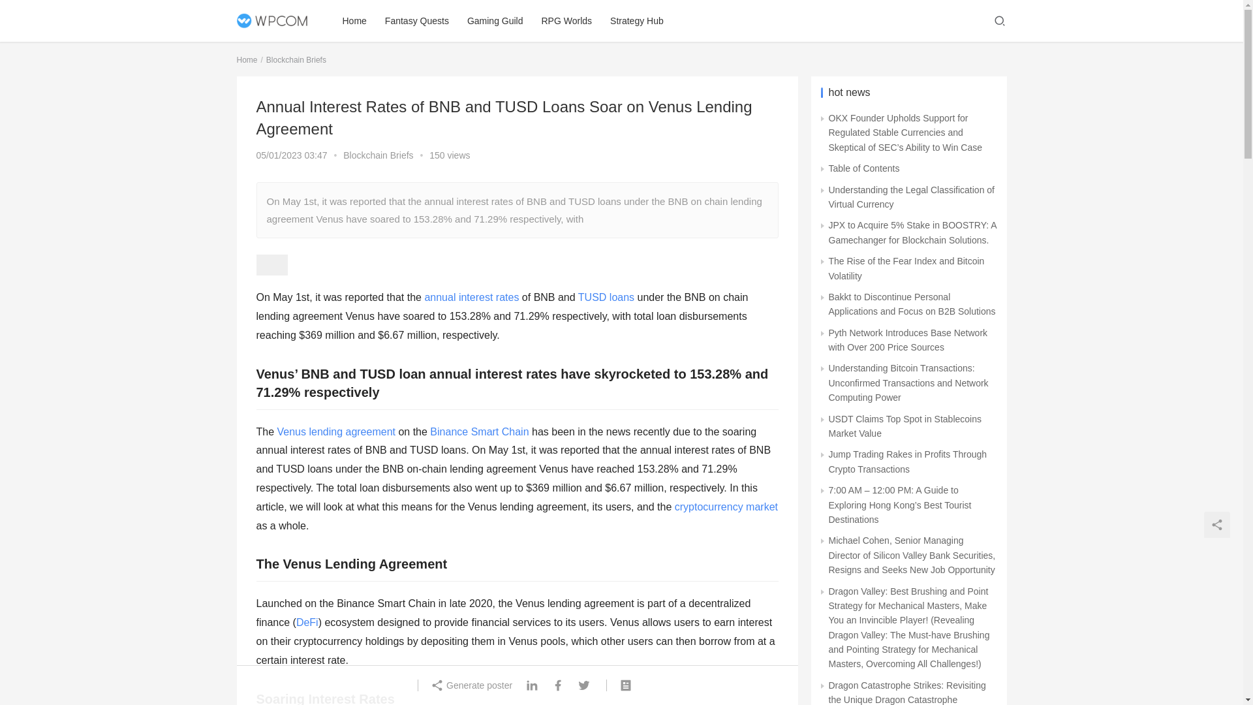 The image size is (1253, 705). What do you see at coordinates (606, 298) in the screenshot?
I see `TUSD loans` at bounding box center [606, 298].